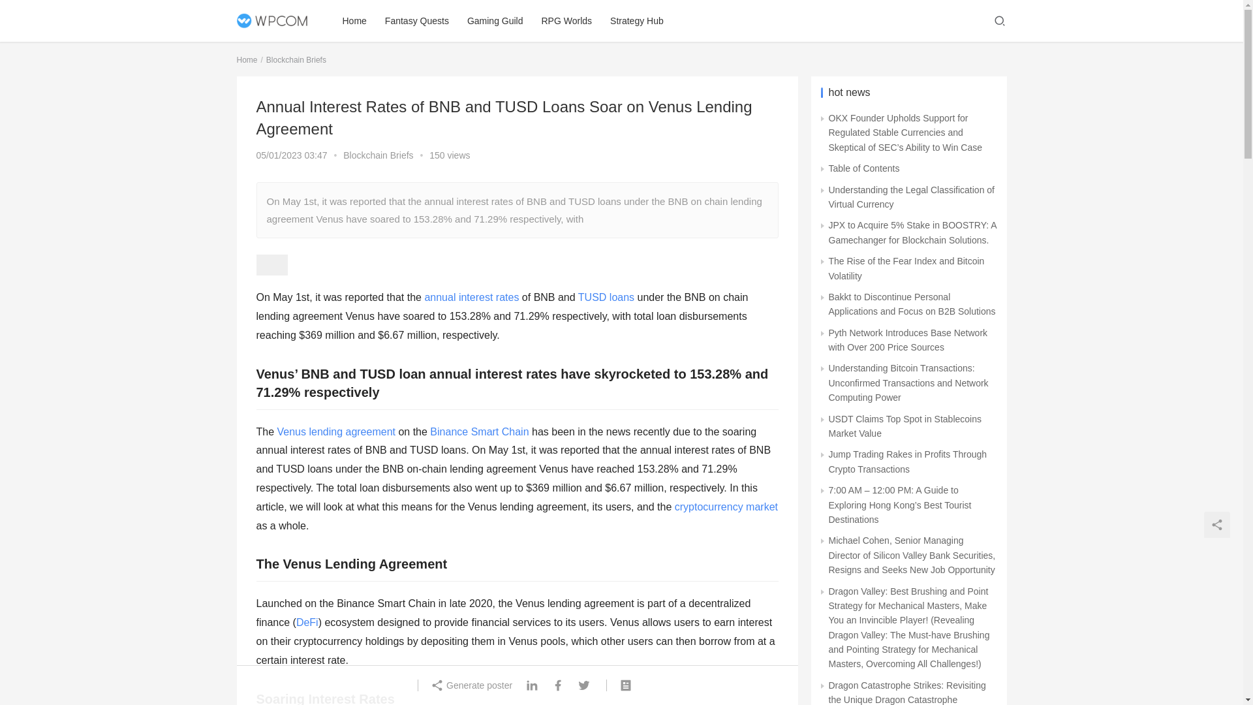 The image size is (1253, 705). What do you see at coordinates (606, 298) in the screenshot?
I see `TUSD loans` at bounding box center [606, 298].